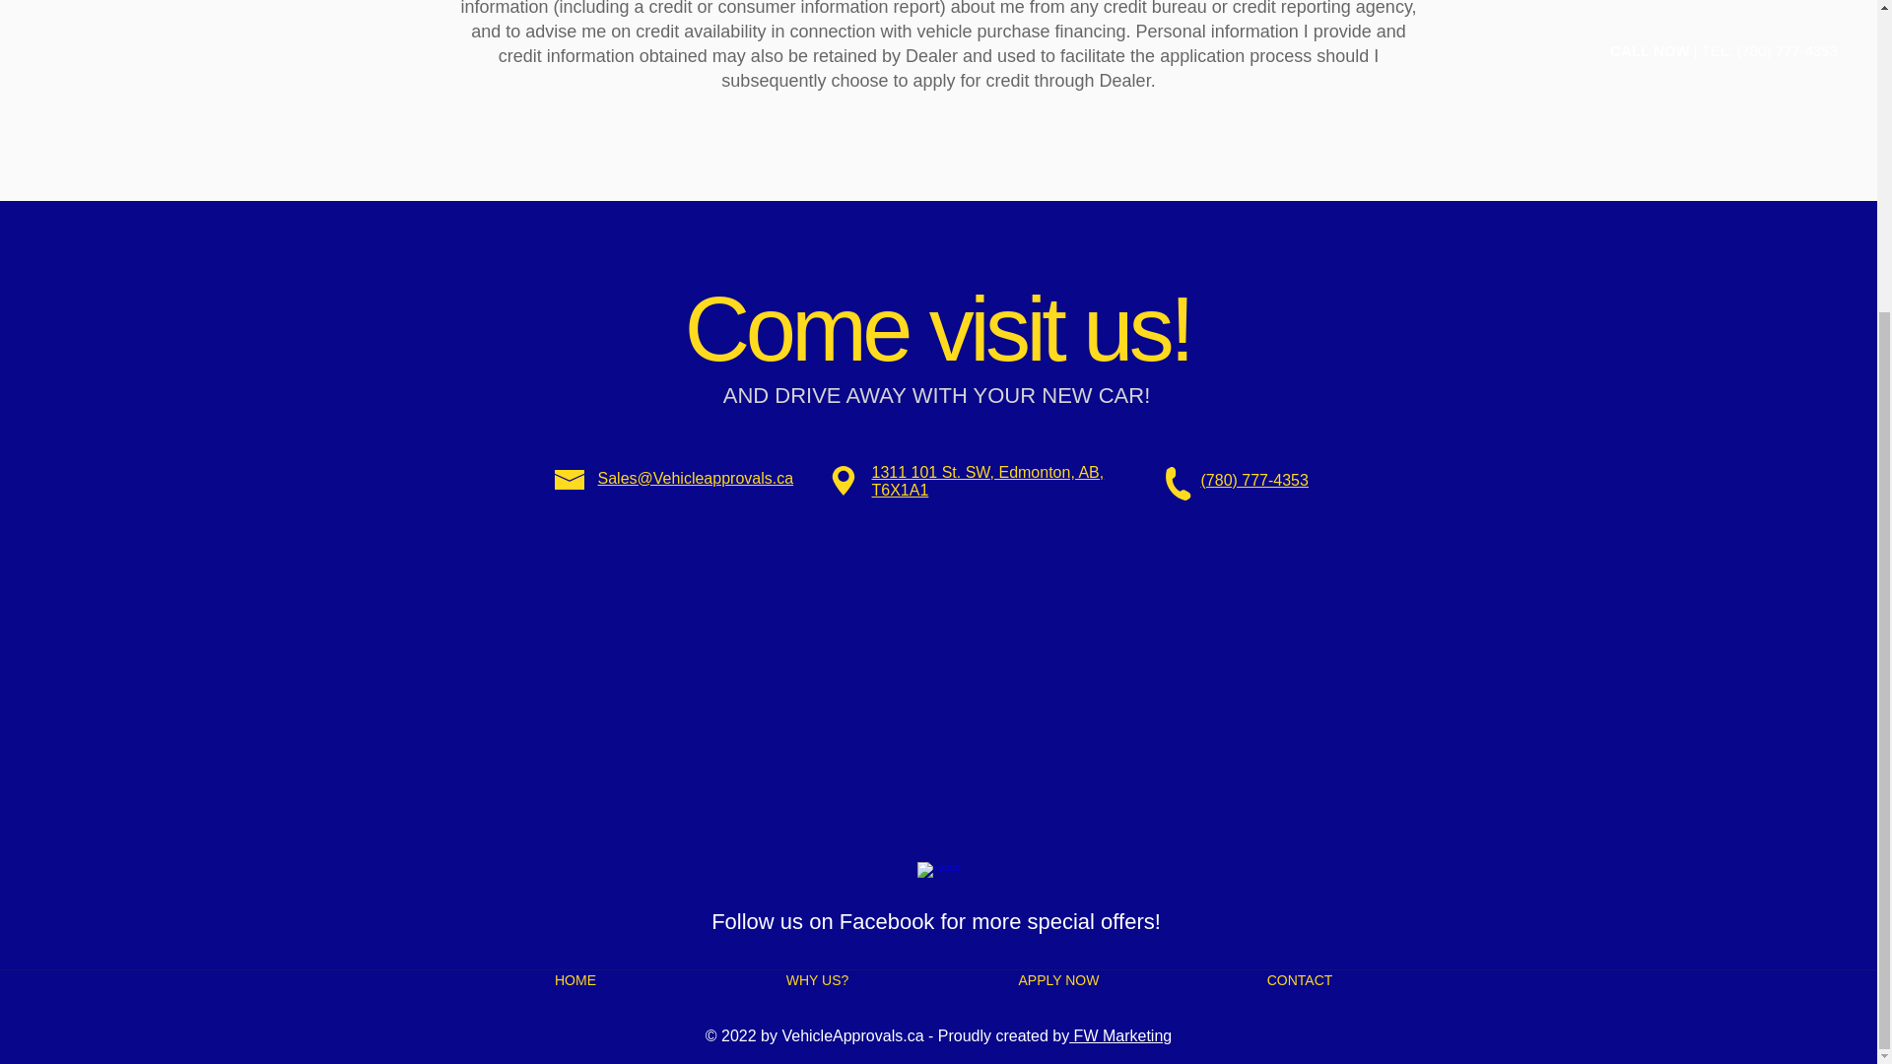 This screenshot has width=1892, height=1064. Describe the element at coordinates (575, 980) in the screenshot. I see `HOME` at that location.